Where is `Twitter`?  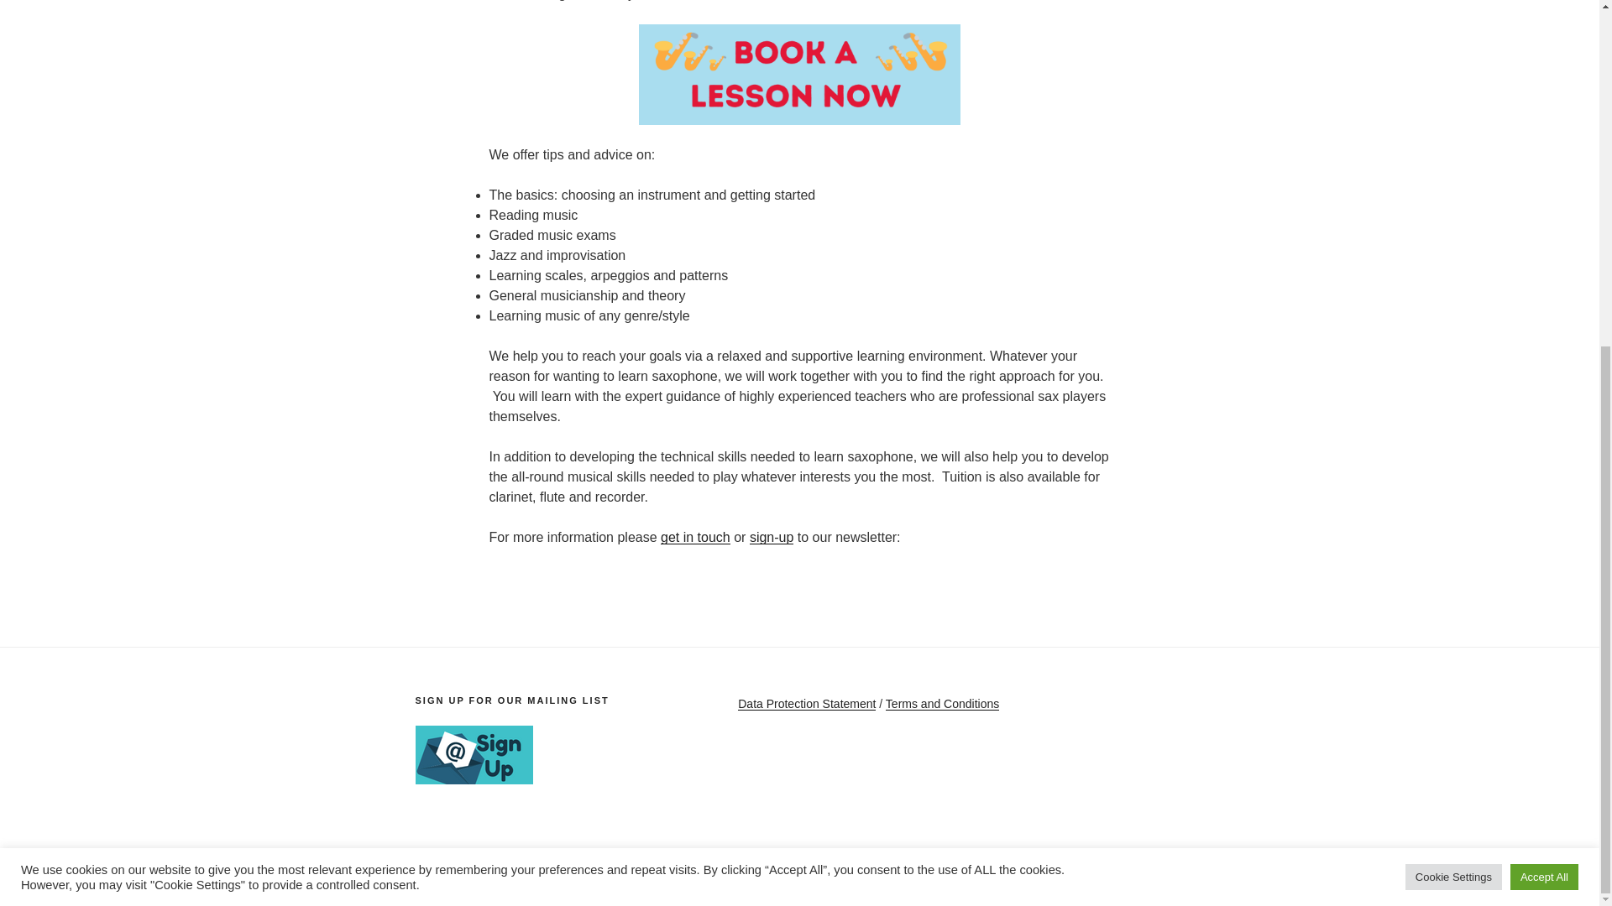
Twitter is located at coordinates (482, 864).